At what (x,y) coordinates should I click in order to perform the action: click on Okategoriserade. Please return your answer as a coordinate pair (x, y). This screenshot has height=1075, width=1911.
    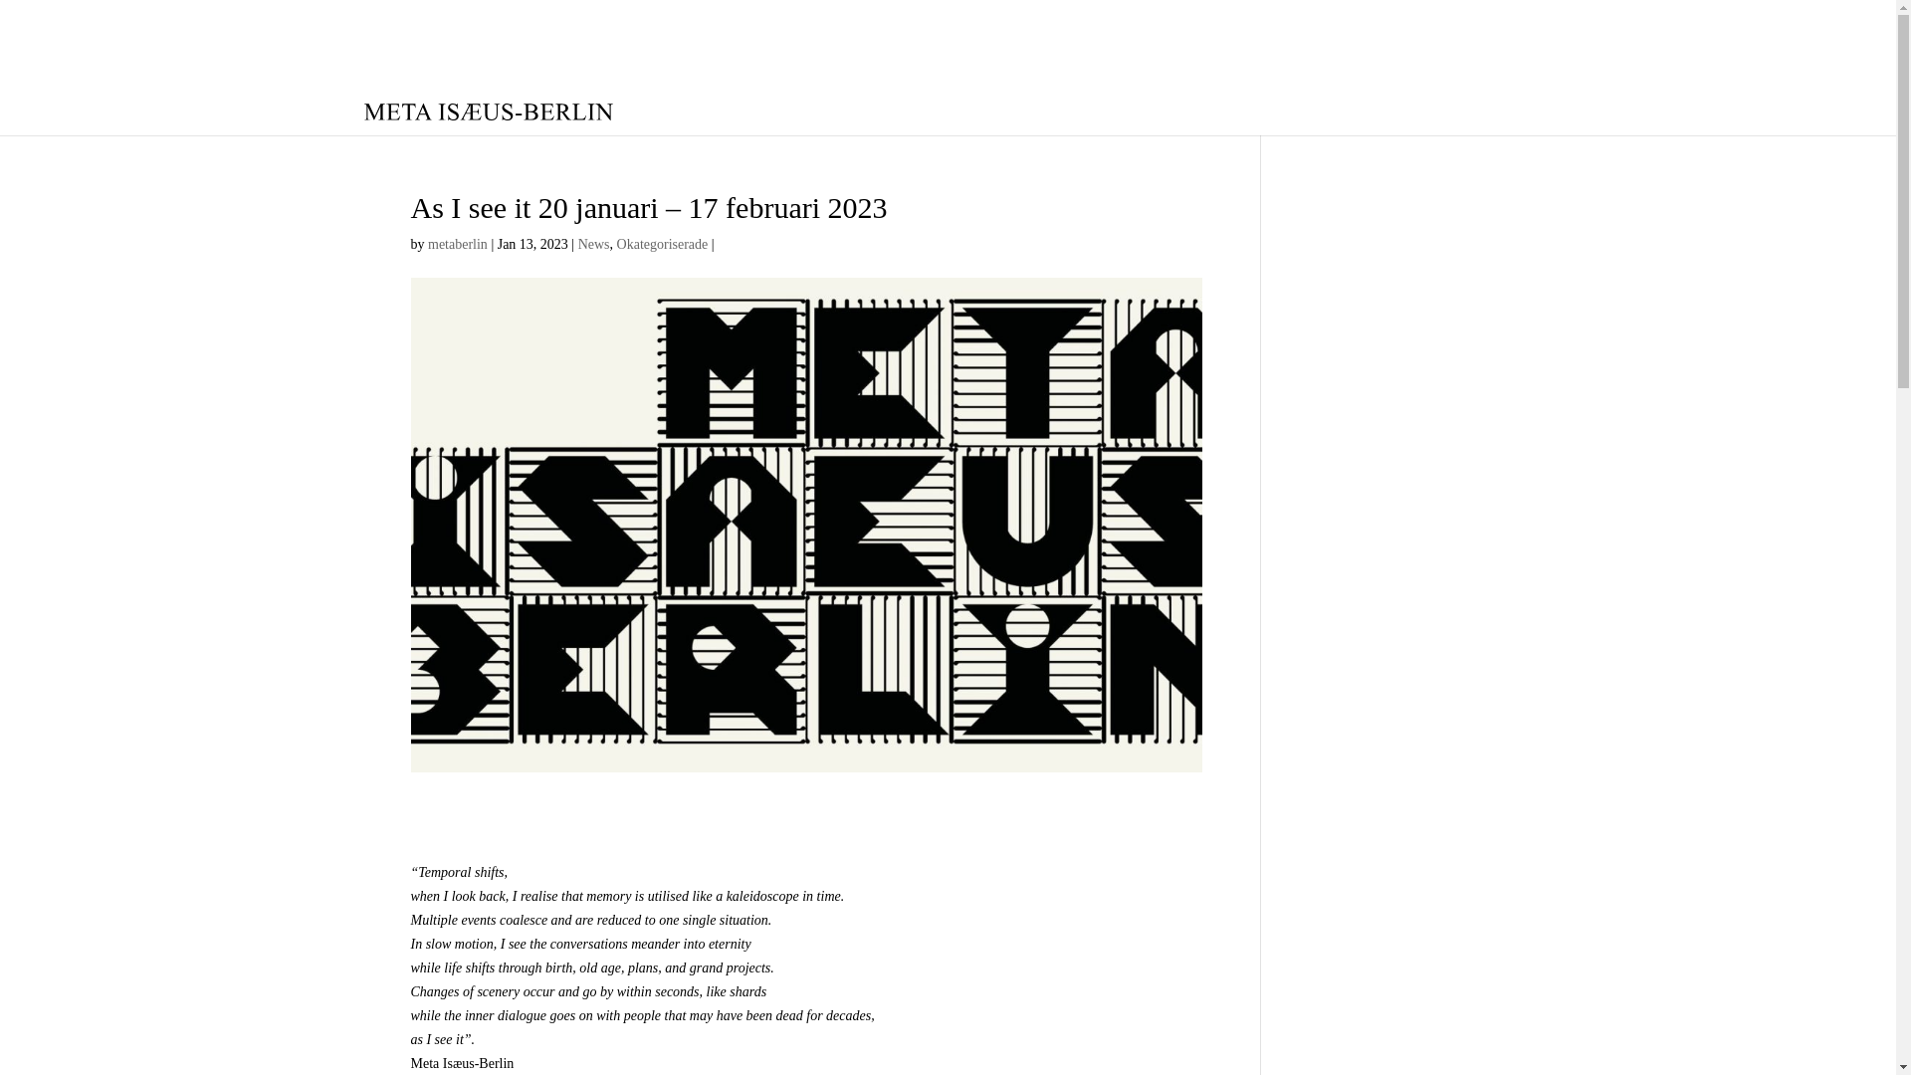
    Looking at the image, I should click on (663, 243).